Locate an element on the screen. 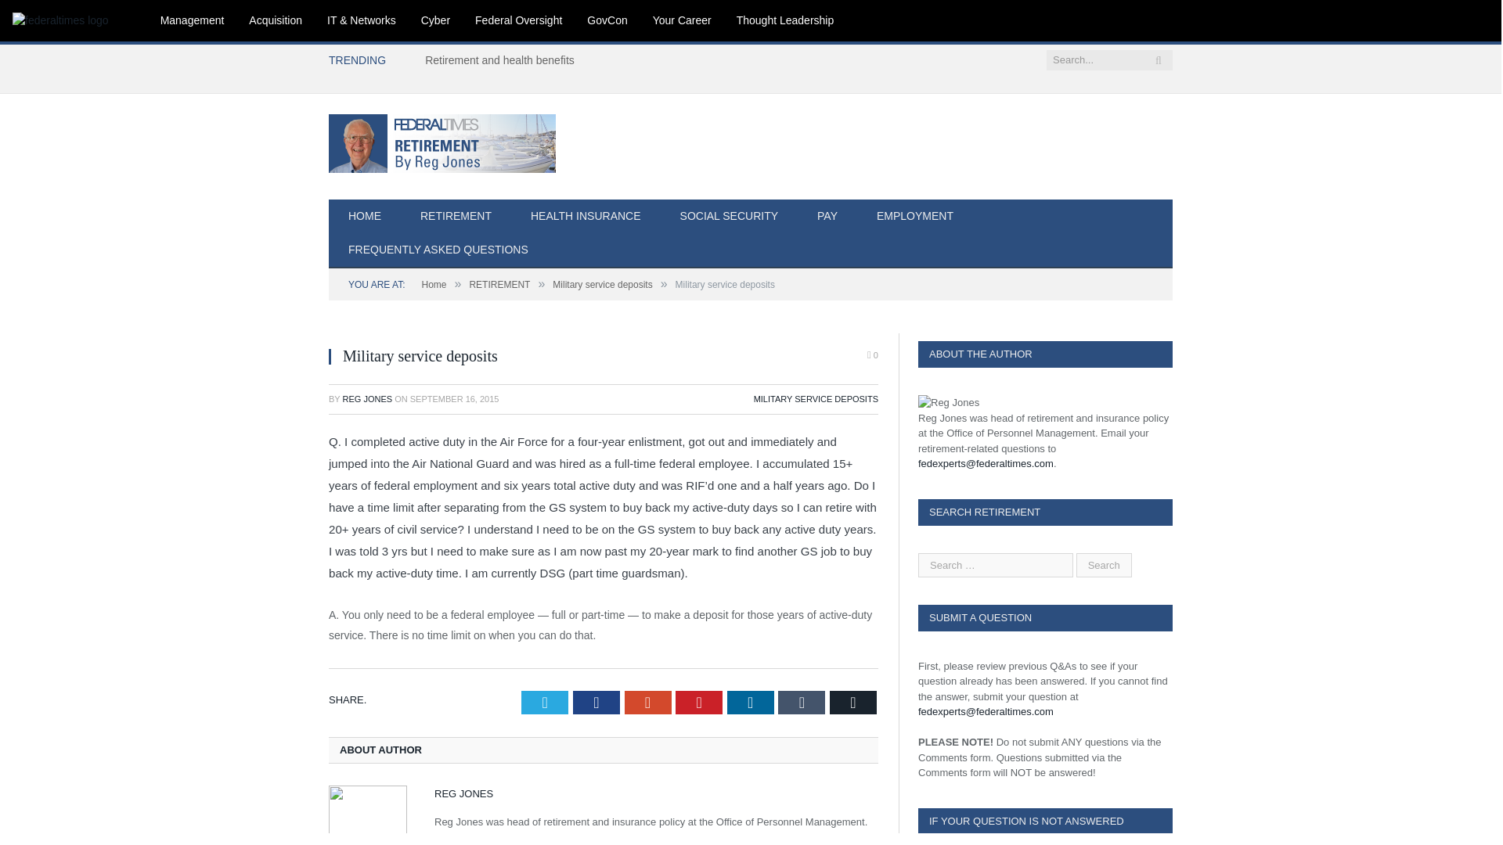  Your Career is located at coordinates (682, 20).